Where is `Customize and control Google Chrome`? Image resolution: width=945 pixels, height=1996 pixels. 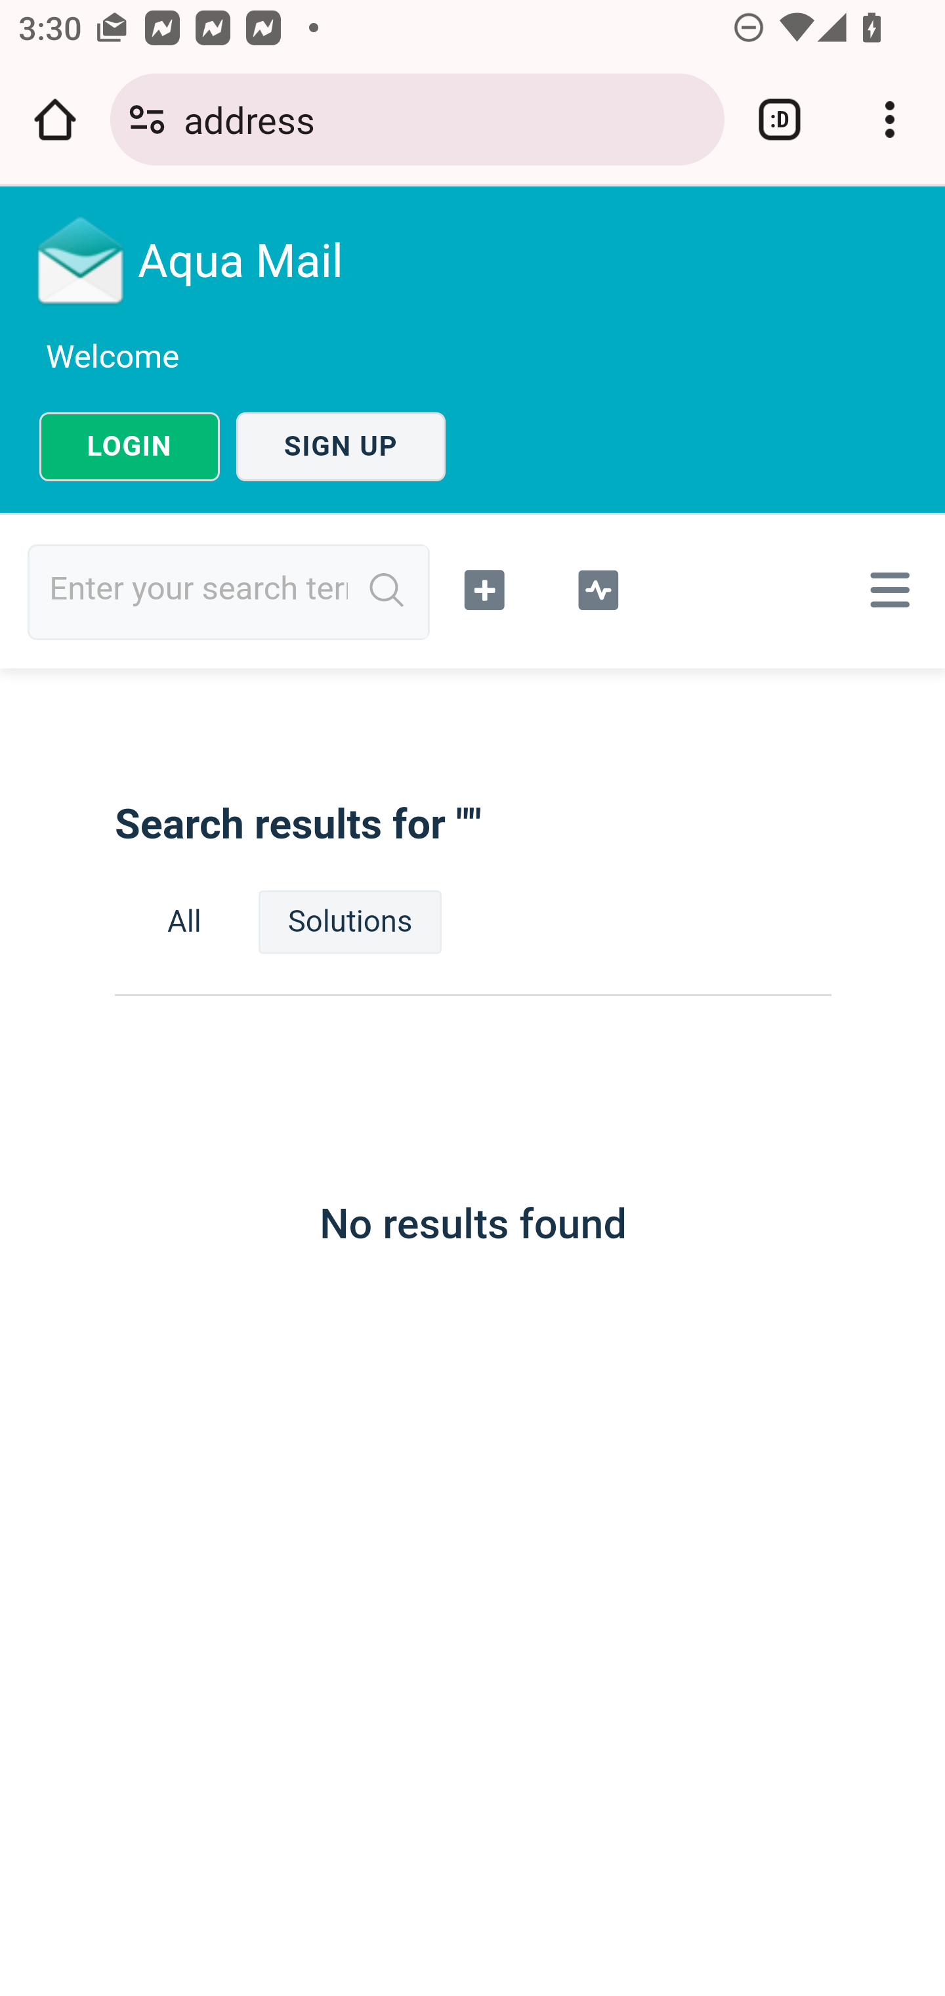
Customize and control Google Chrome is located at coordinates (890, 119).